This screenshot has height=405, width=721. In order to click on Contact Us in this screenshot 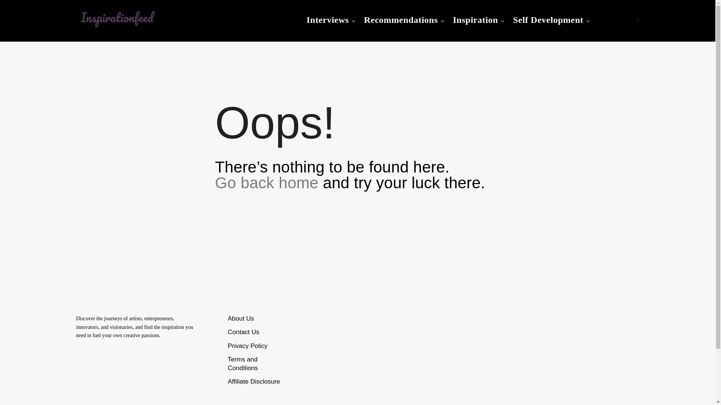, I will do `click(243, 332)`.